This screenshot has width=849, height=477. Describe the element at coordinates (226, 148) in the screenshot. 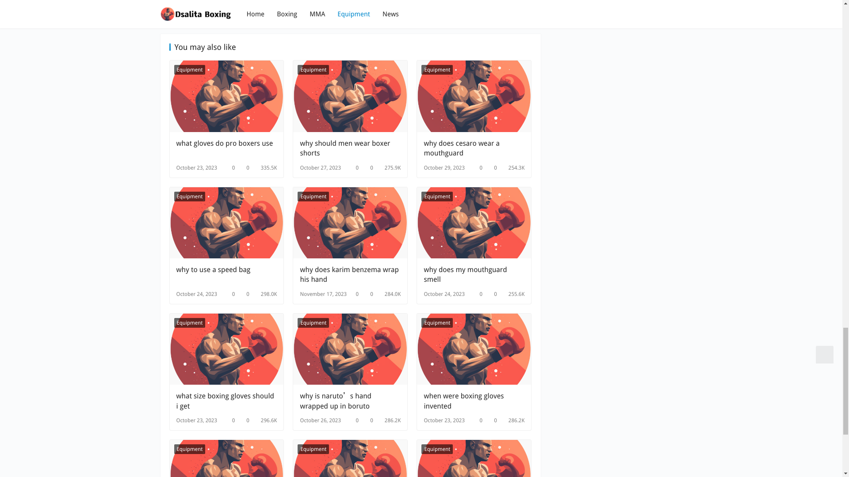

I see `what gloves do pro boxers use` at that location.